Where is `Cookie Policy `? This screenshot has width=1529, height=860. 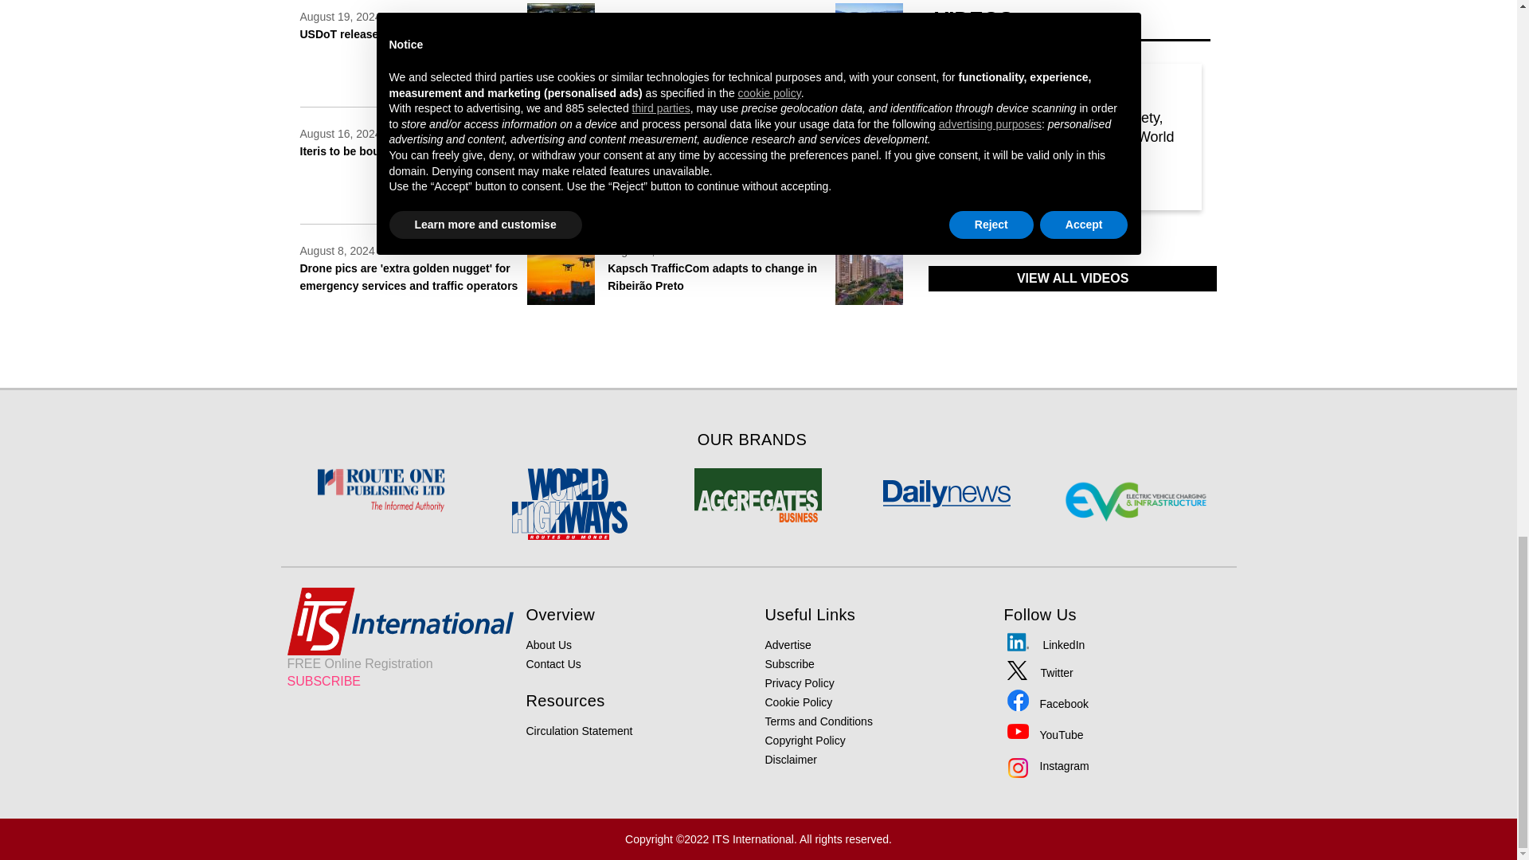 Cookie Policy  is located at coordinates (798, 702).